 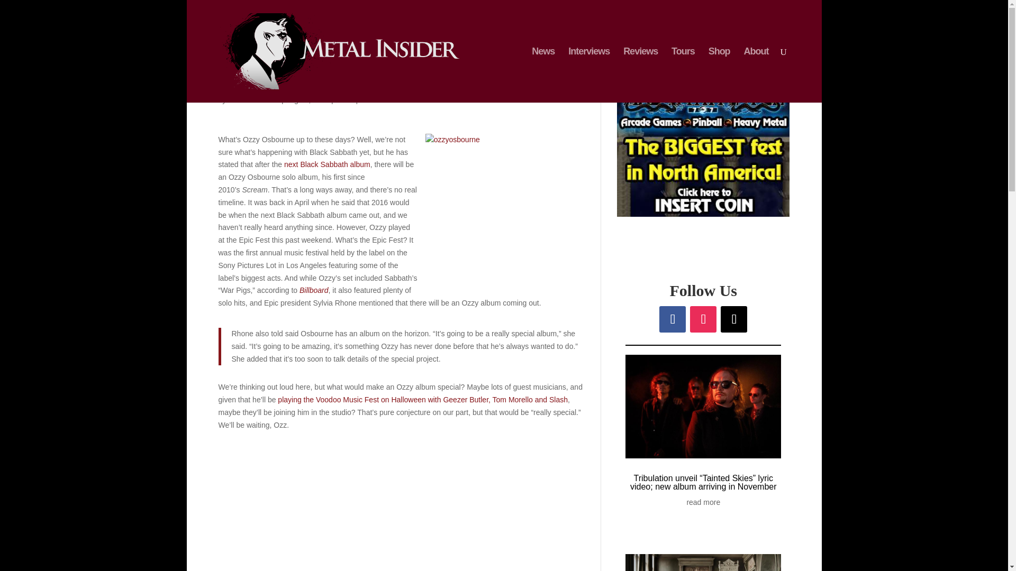 I want to click on next Black Sabbath album, so click(x=327, y=164).